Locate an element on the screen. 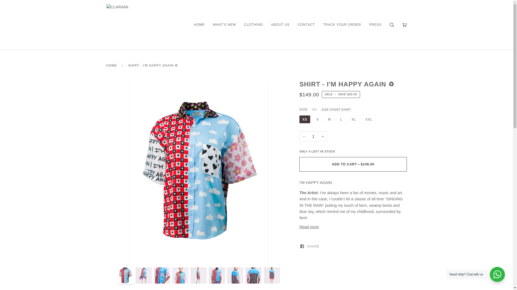 Image resolution: width=517 pixels, height=290 pixels. Back to the frontpage is located at coordinates (112, 66).